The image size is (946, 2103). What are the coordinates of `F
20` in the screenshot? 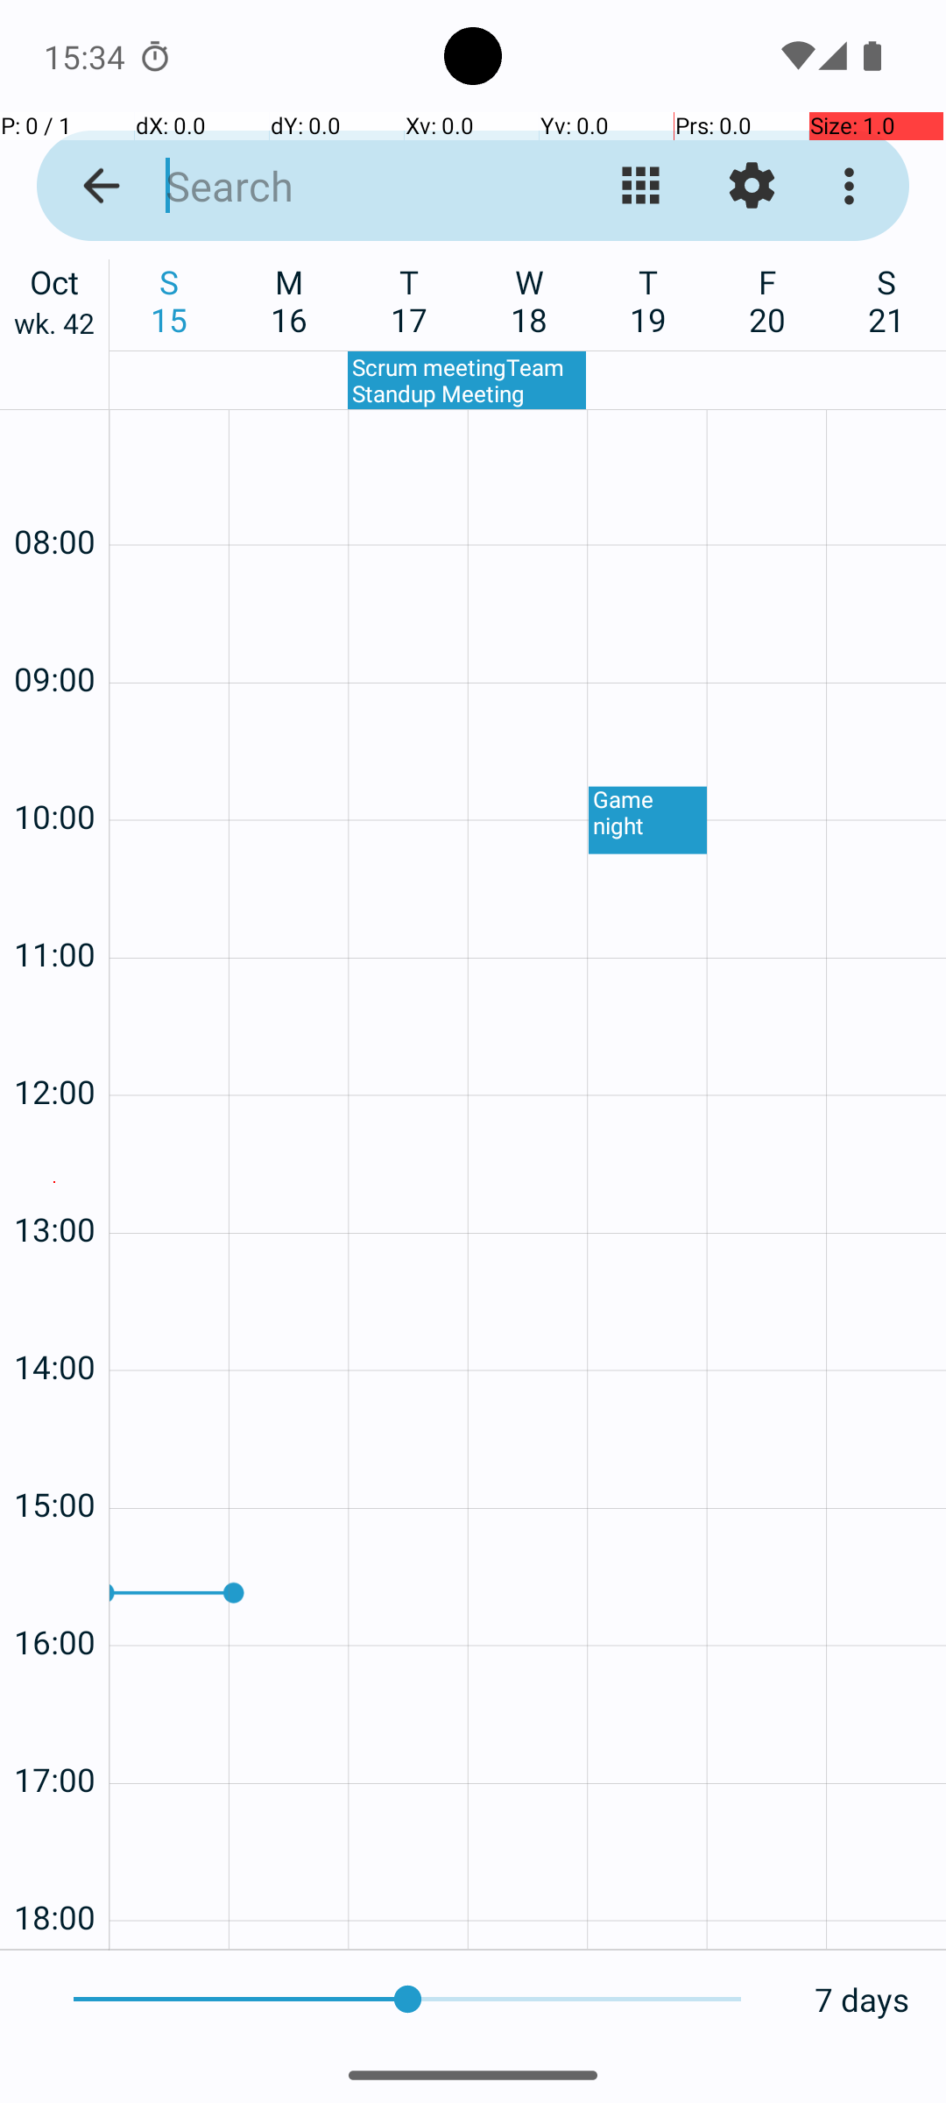 It's located at (767, 301).